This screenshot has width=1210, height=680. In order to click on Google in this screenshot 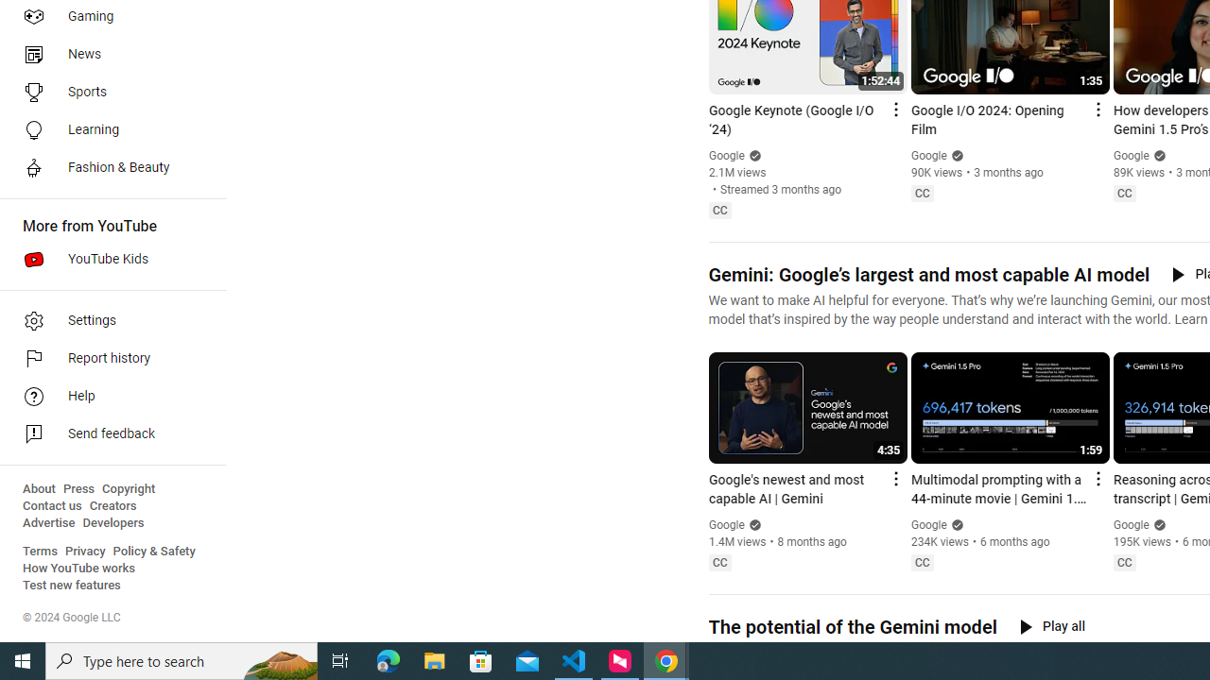, I will do `click(1132, 525)`.